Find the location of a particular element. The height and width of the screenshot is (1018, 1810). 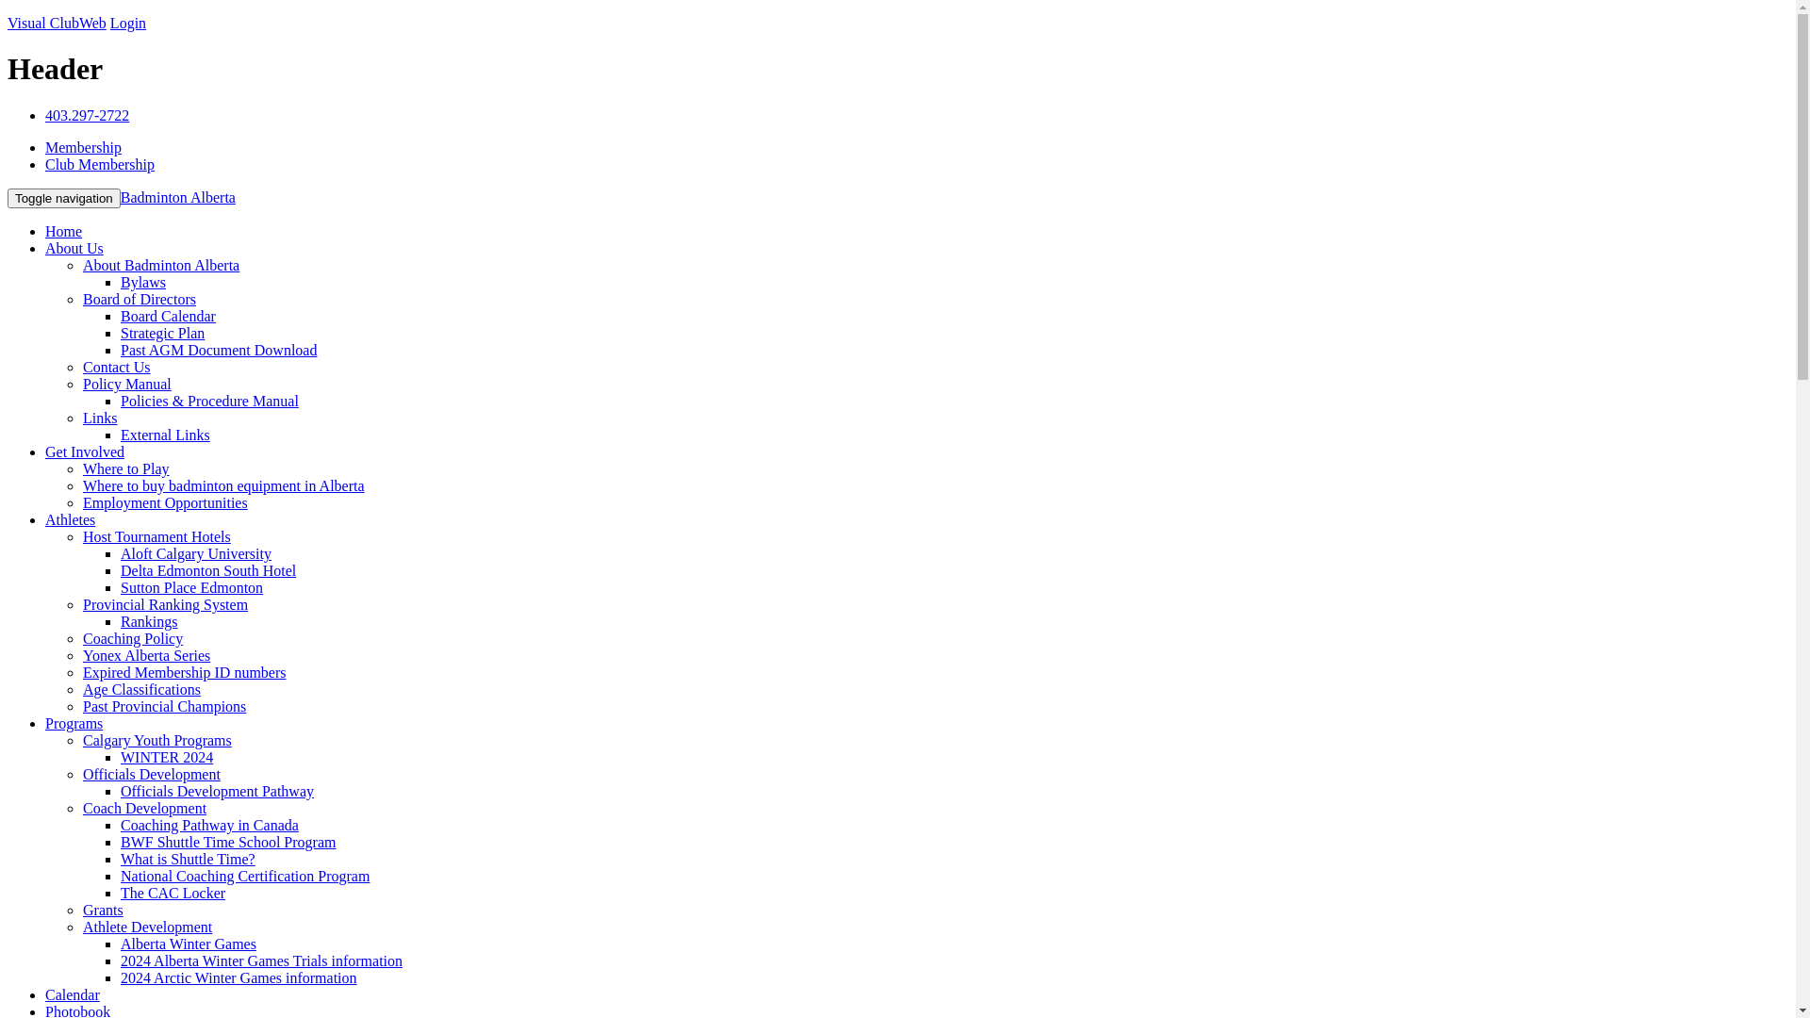

The CAC Locker is located at coordinates (173, 894).